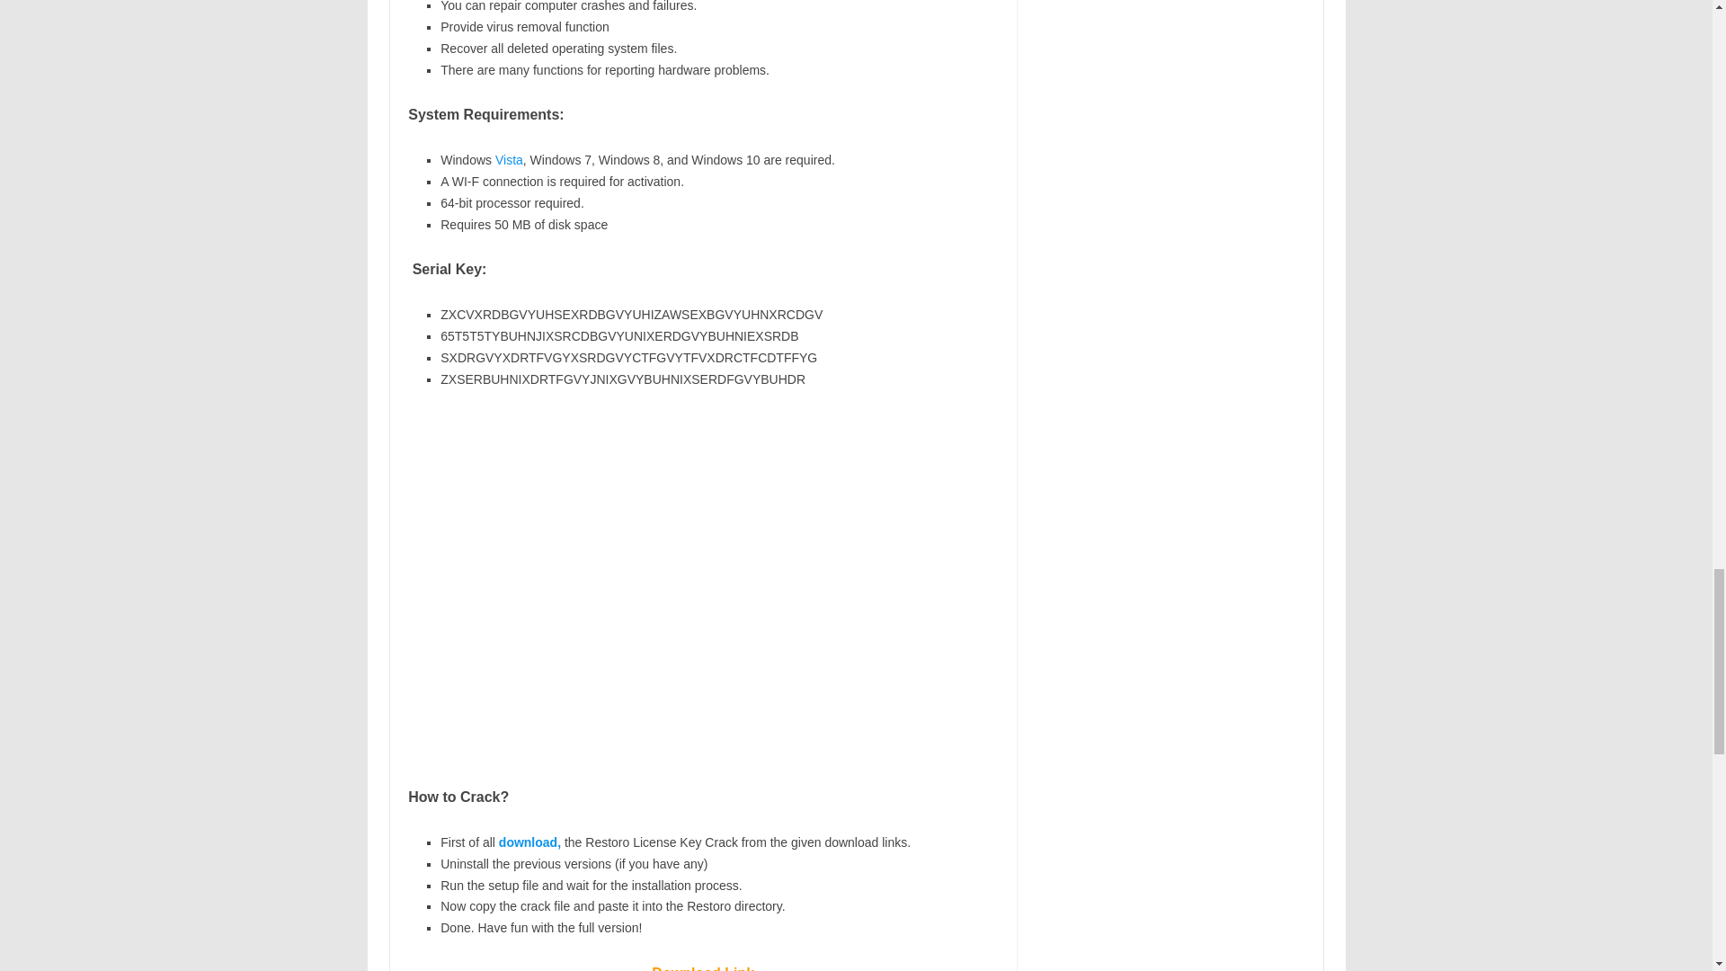 This screenshot has width=1726, height=971. What do you see at coordinates (703, 967) in the screenshot?
I see `Download Link` at bounding box center [703, 967].